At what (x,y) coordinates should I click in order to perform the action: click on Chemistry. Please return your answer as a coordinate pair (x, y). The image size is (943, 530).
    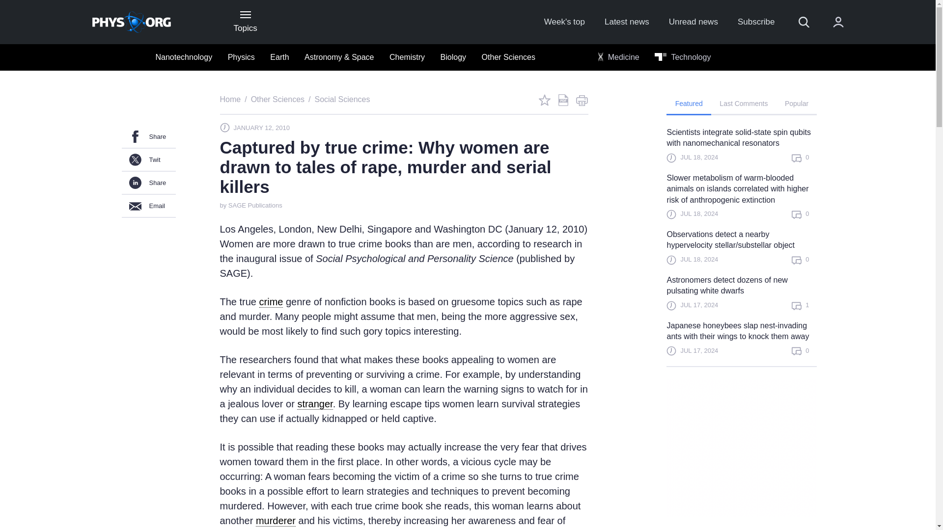
    Looking at the image, I should click on (407, 57).